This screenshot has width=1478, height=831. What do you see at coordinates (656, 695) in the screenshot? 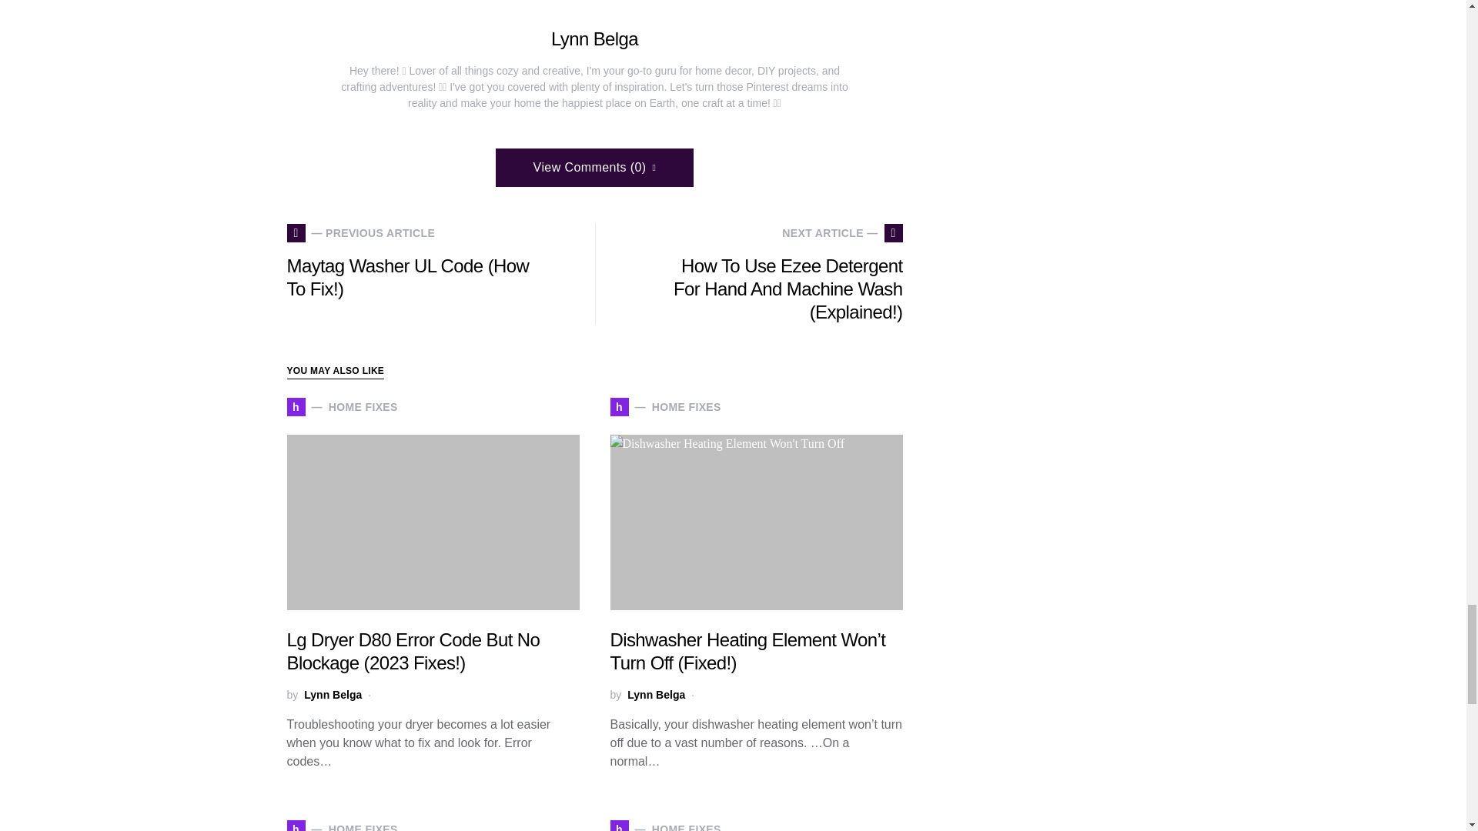
I see `Lynn Belga` at bounding box center [656, 695].